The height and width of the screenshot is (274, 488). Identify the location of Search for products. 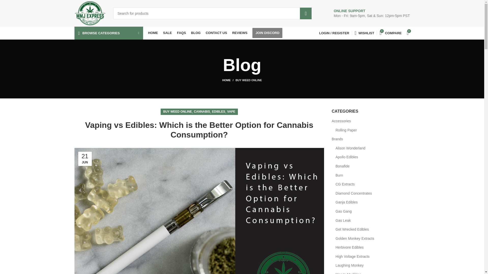
(212, 13).